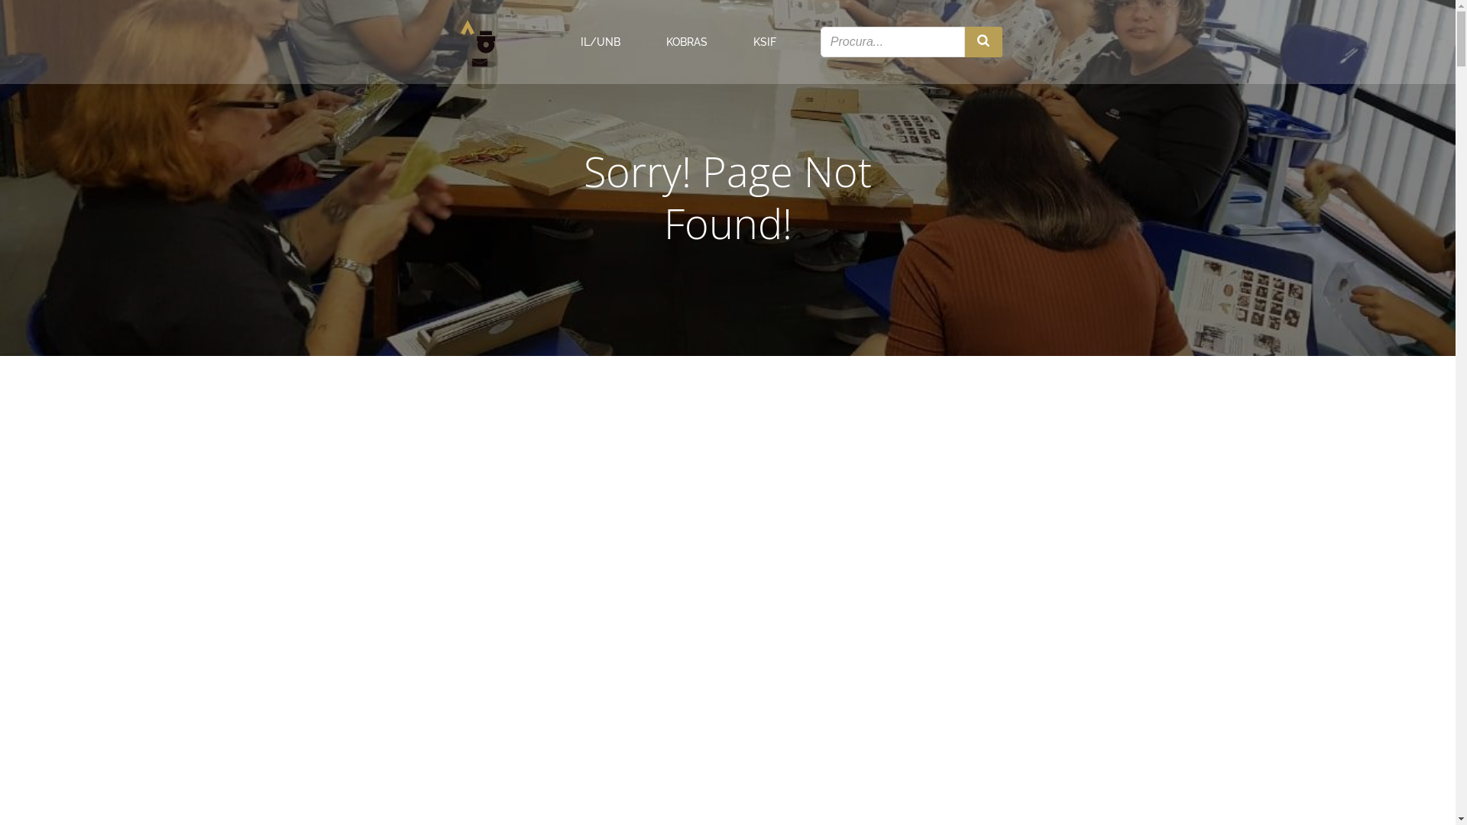  What do you see at coordinates (316, 749) in the screenshot?
I see `UnB Idiomas` at bounding box center [316, 749].